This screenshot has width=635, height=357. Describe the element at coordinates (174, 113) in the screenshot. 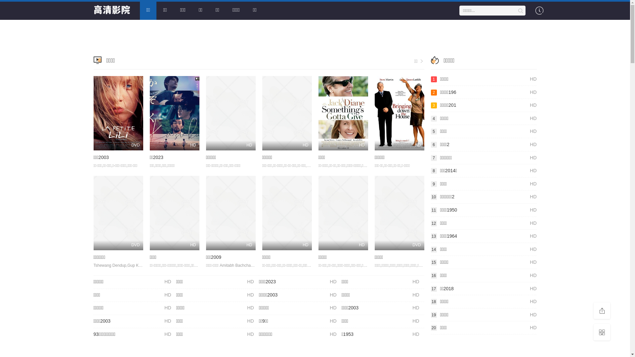

I see `HD` at that location.